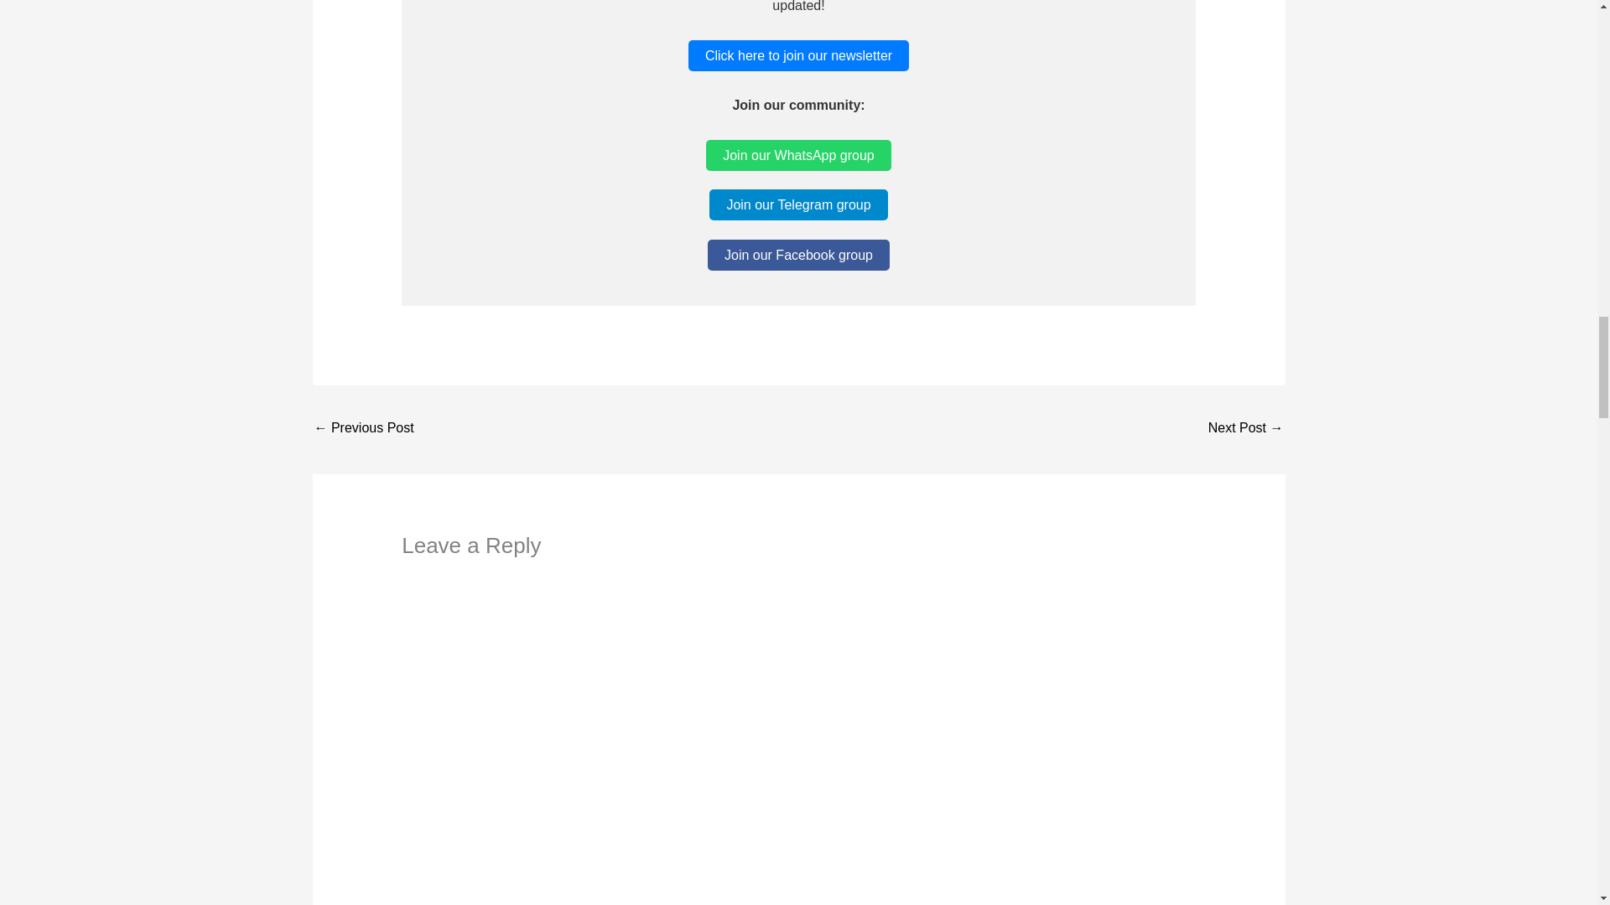 Image resolution: width=1610 pixels, height=905 pixels. What do you see at coordinates (798, 156) in the screenshot?
I see `Join our WhatsApp group` at bounding box center [798, 156].